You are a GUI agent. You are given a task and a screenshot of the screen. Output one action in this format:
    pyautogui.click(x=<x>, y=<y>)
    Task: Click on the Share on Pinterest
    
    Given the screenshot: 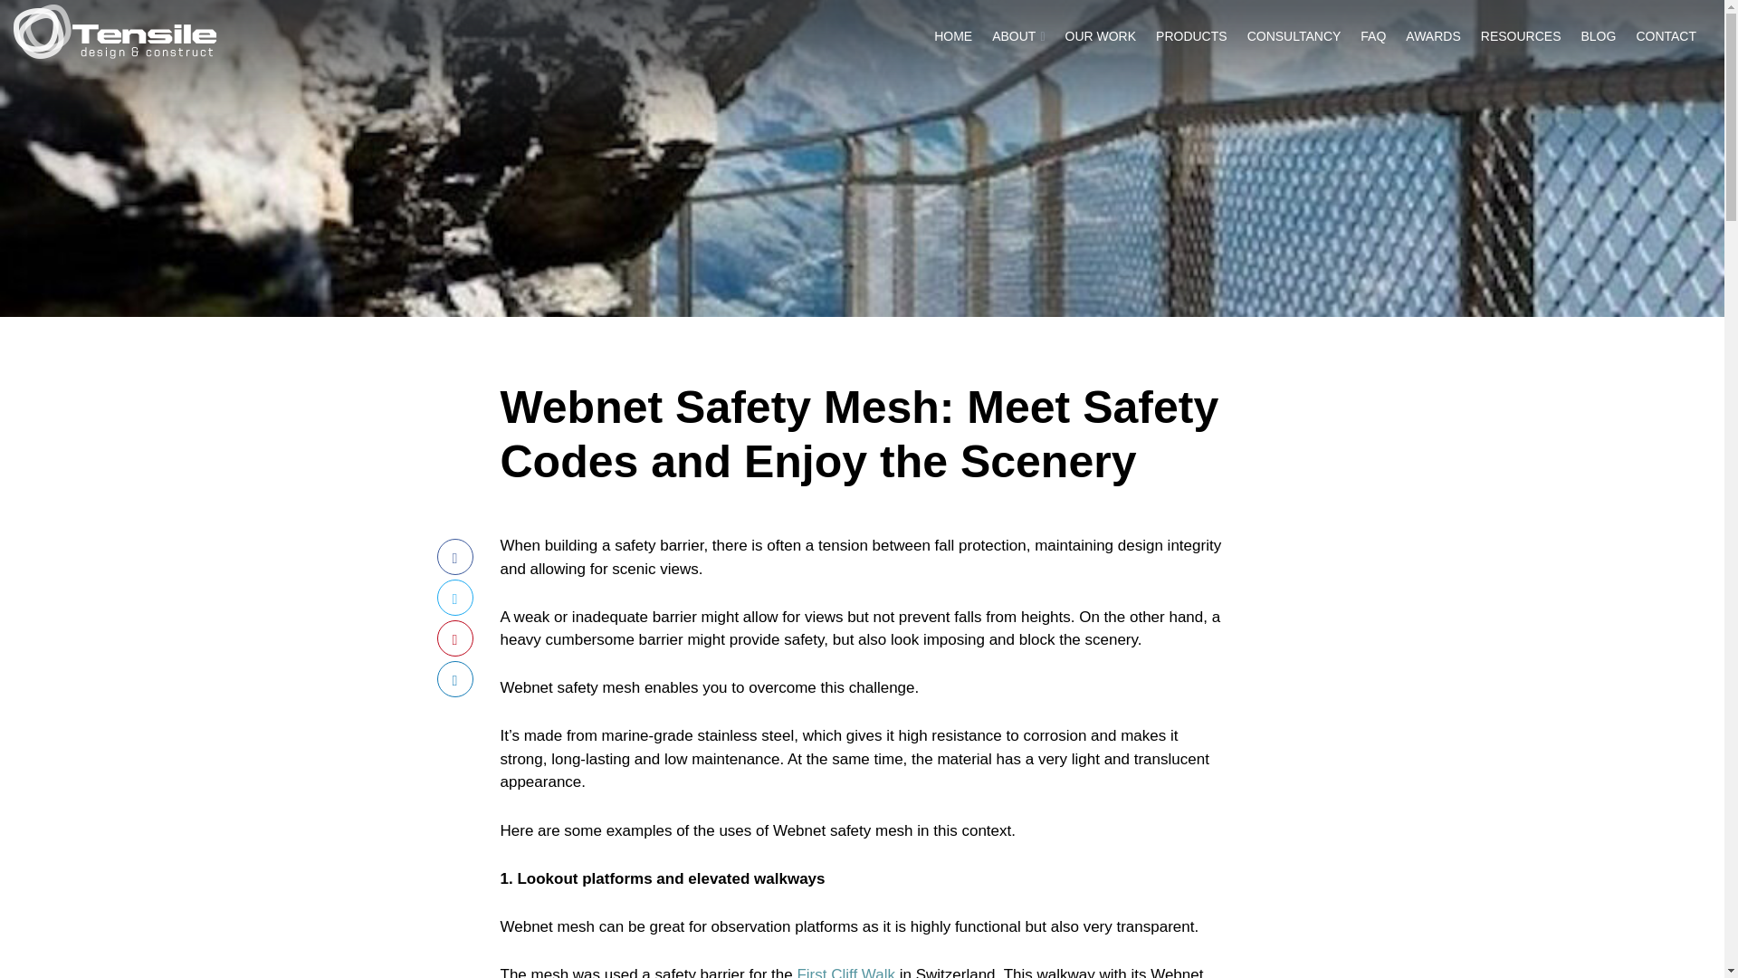 What is the action you would take?
    pyautogui.click(x=454, y=638)
    